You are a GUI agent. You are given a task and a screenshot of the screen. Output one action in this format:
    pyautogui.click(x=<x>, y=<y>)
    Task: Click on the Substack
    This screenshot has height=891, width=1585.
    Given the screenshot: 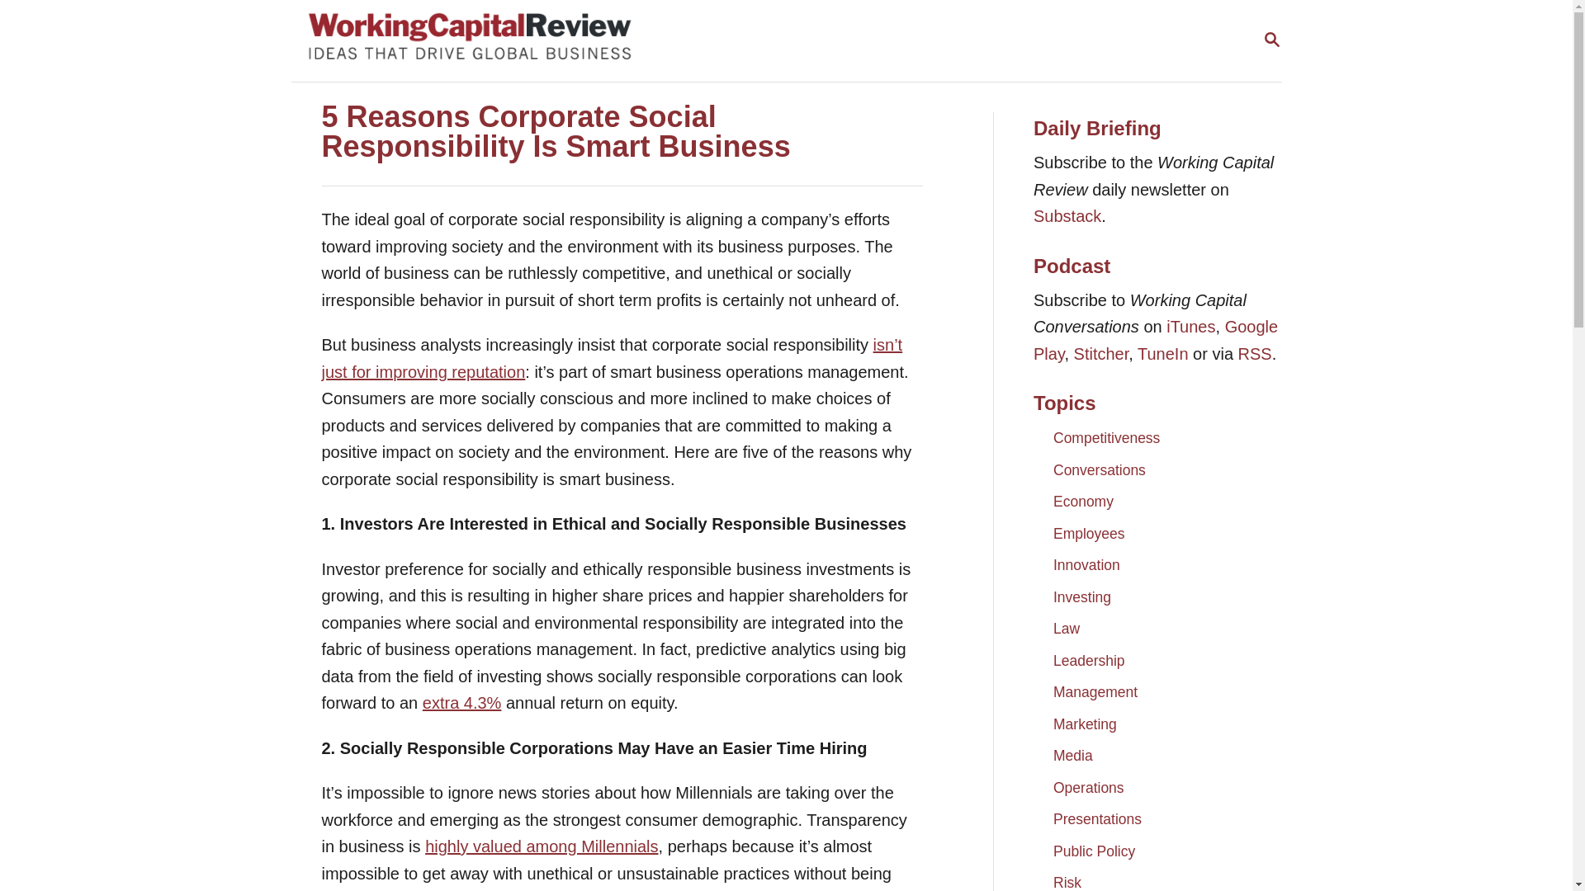 What is the action you would take?
    pyautogui.click(x=1095, y=691)
    